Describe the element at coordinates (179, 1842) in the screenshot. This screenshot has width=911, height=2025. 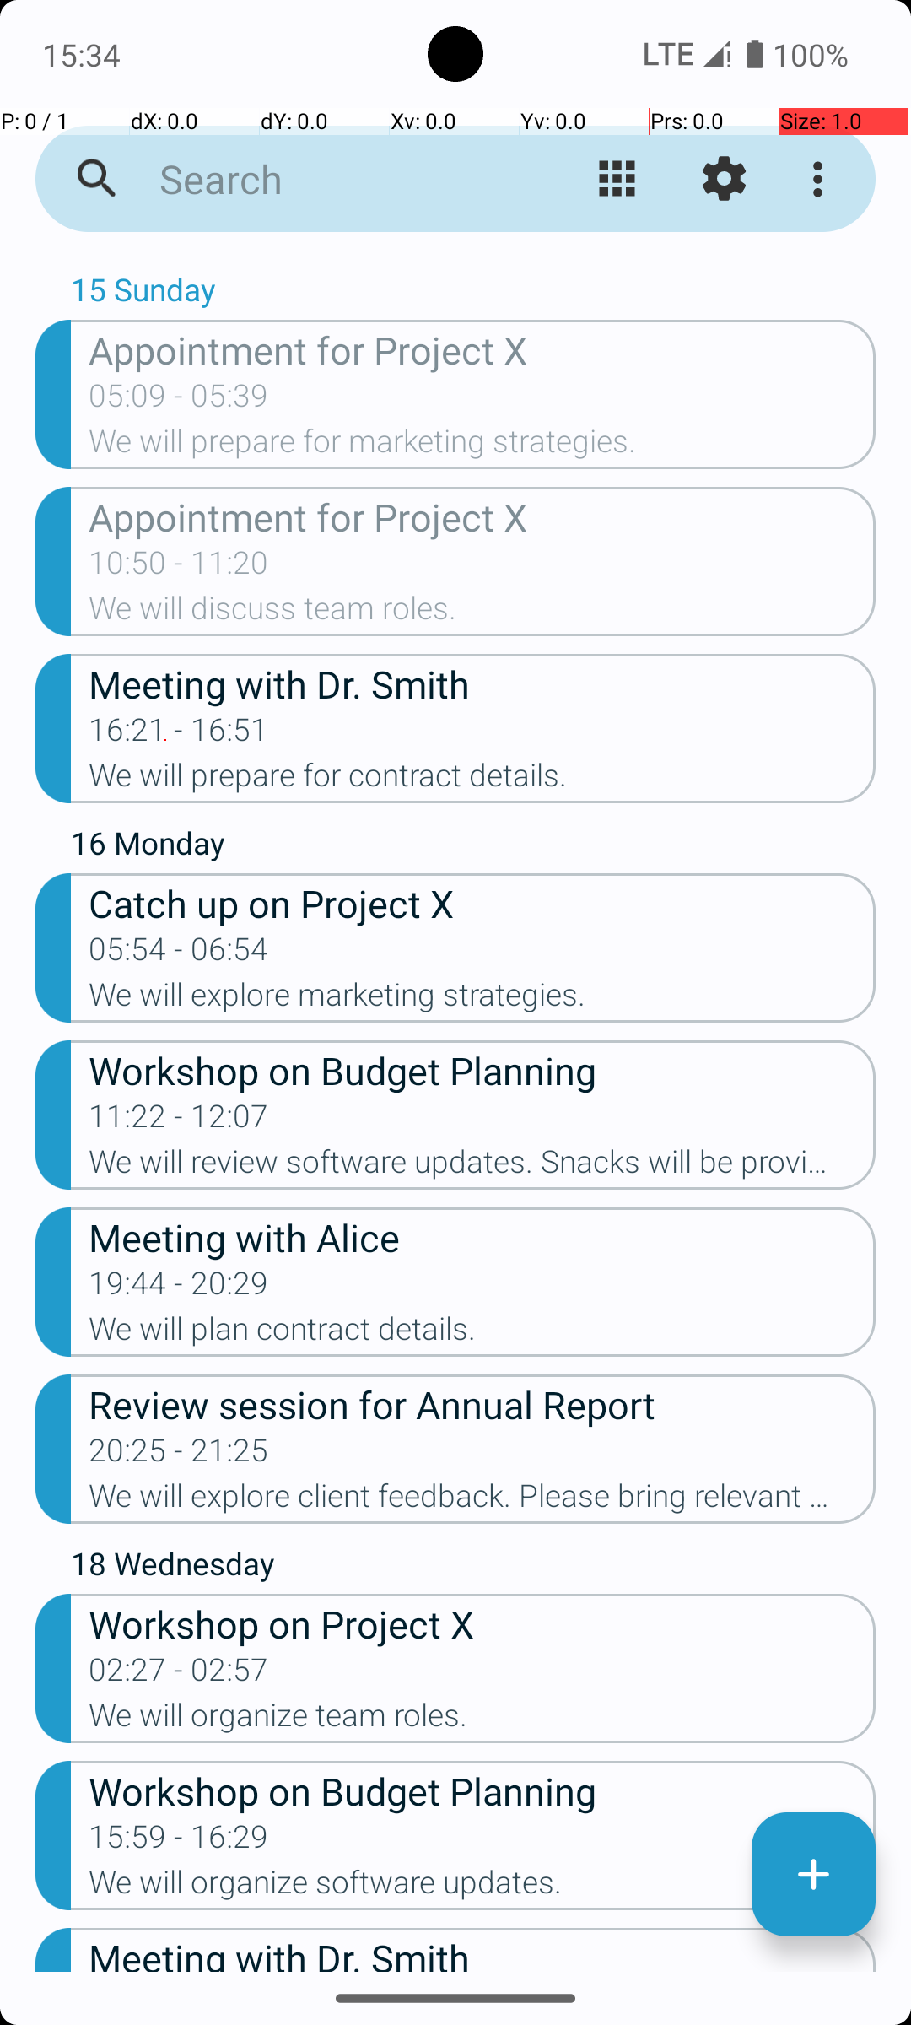
I see `15:59 - 16:29` at that location.